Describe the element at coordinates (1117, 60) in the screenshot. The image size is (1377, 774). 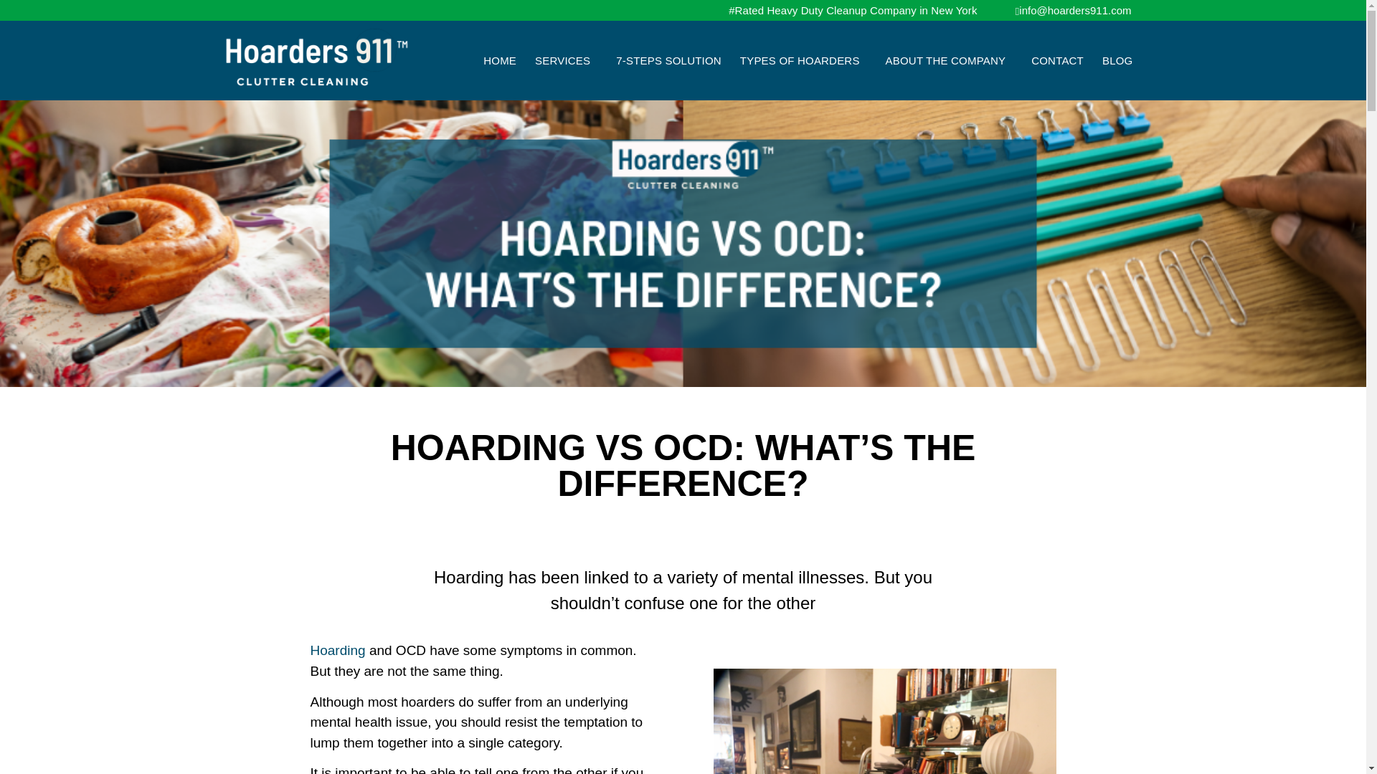
I see `BLOG` at that location.